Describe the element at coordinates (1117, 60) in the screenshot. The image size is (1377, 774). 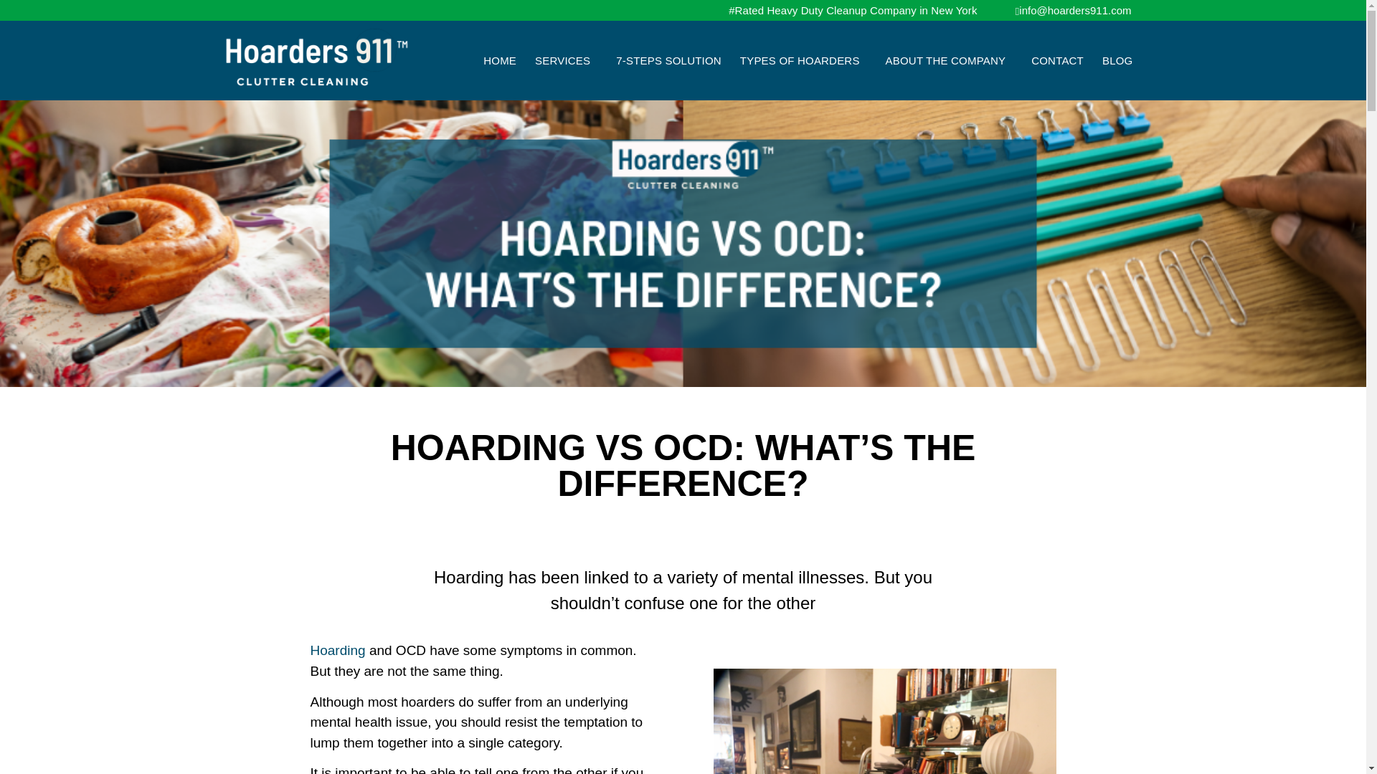
I see `BLOG` at that location.